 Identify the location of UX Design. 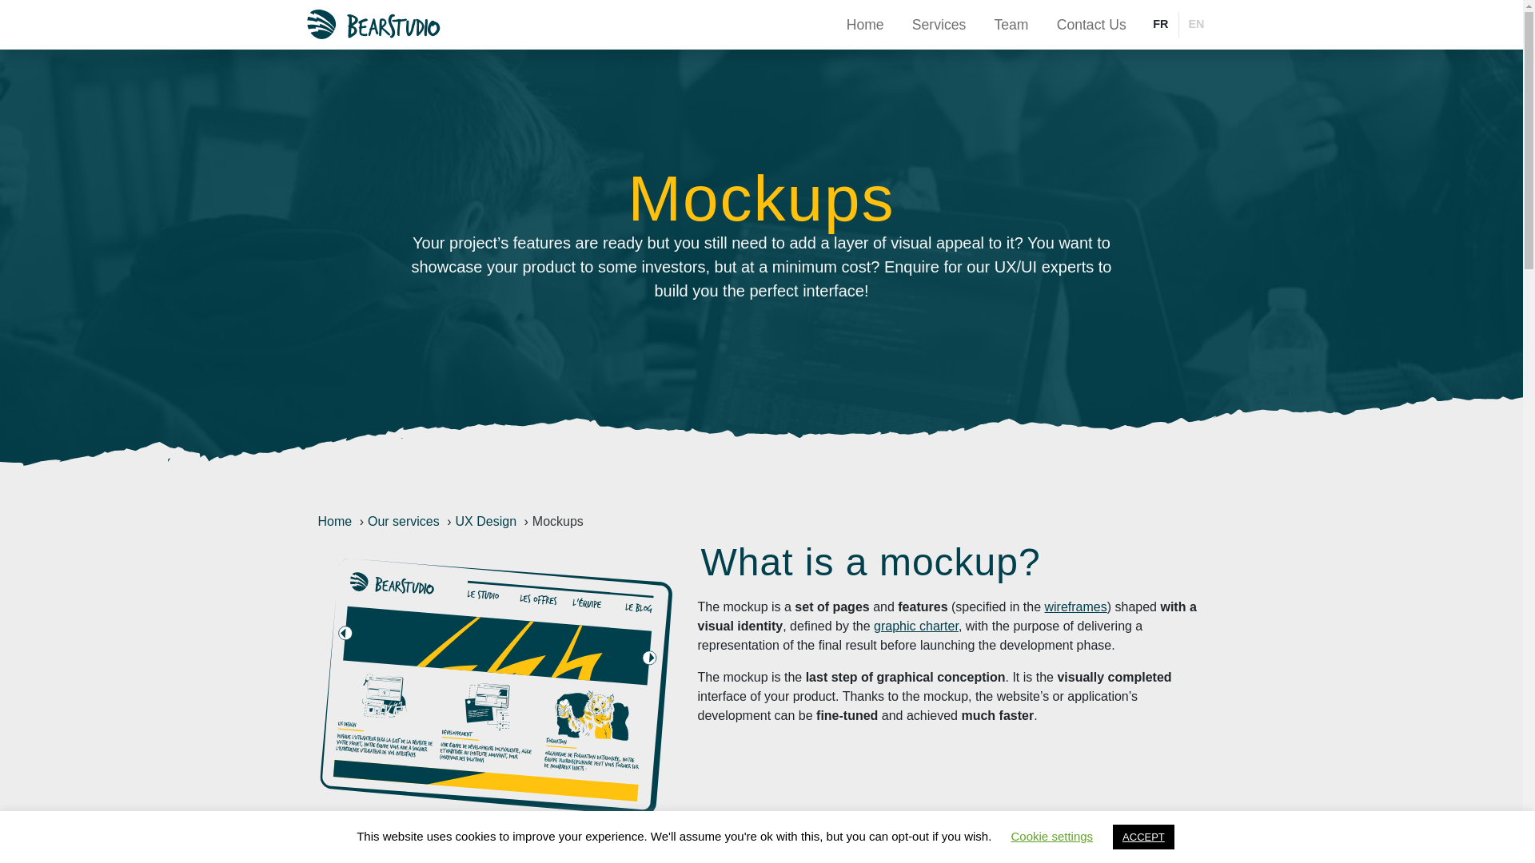
(486, 521).